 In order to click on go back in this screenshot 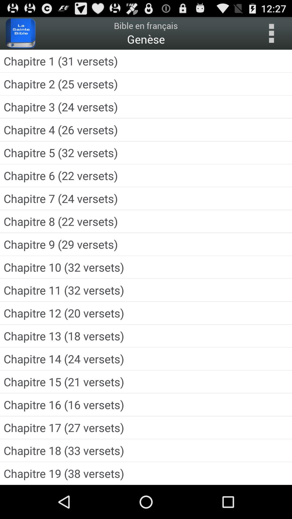, I will do `click(271, 33)`.